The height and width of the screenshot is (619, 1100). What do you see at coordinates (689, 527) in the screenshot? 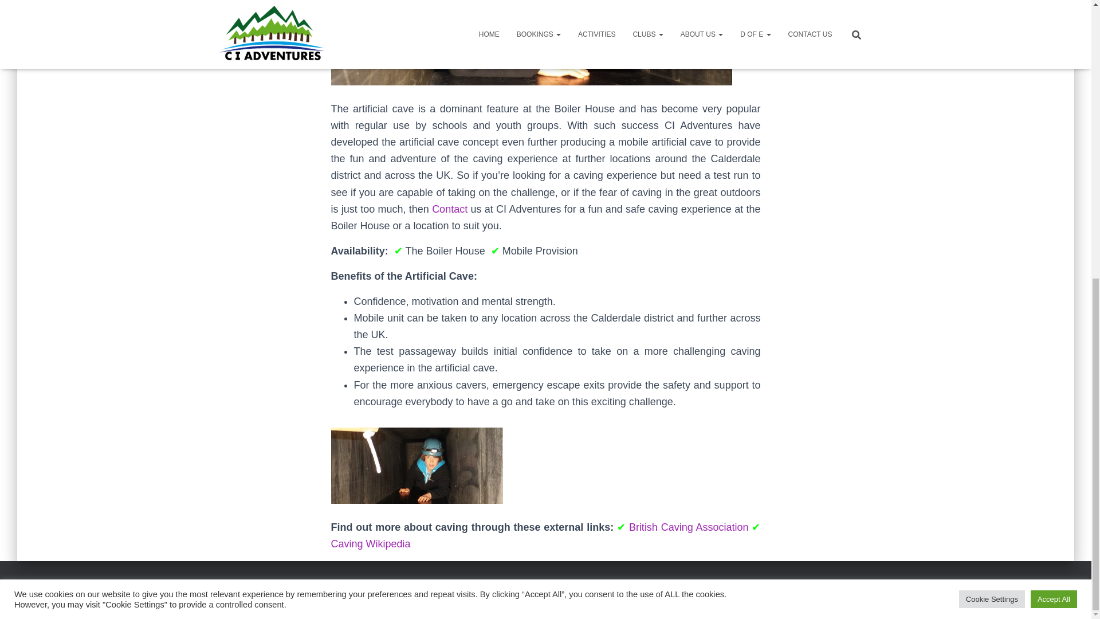
I see `British Caving Association` at bounding box center [689, 527].